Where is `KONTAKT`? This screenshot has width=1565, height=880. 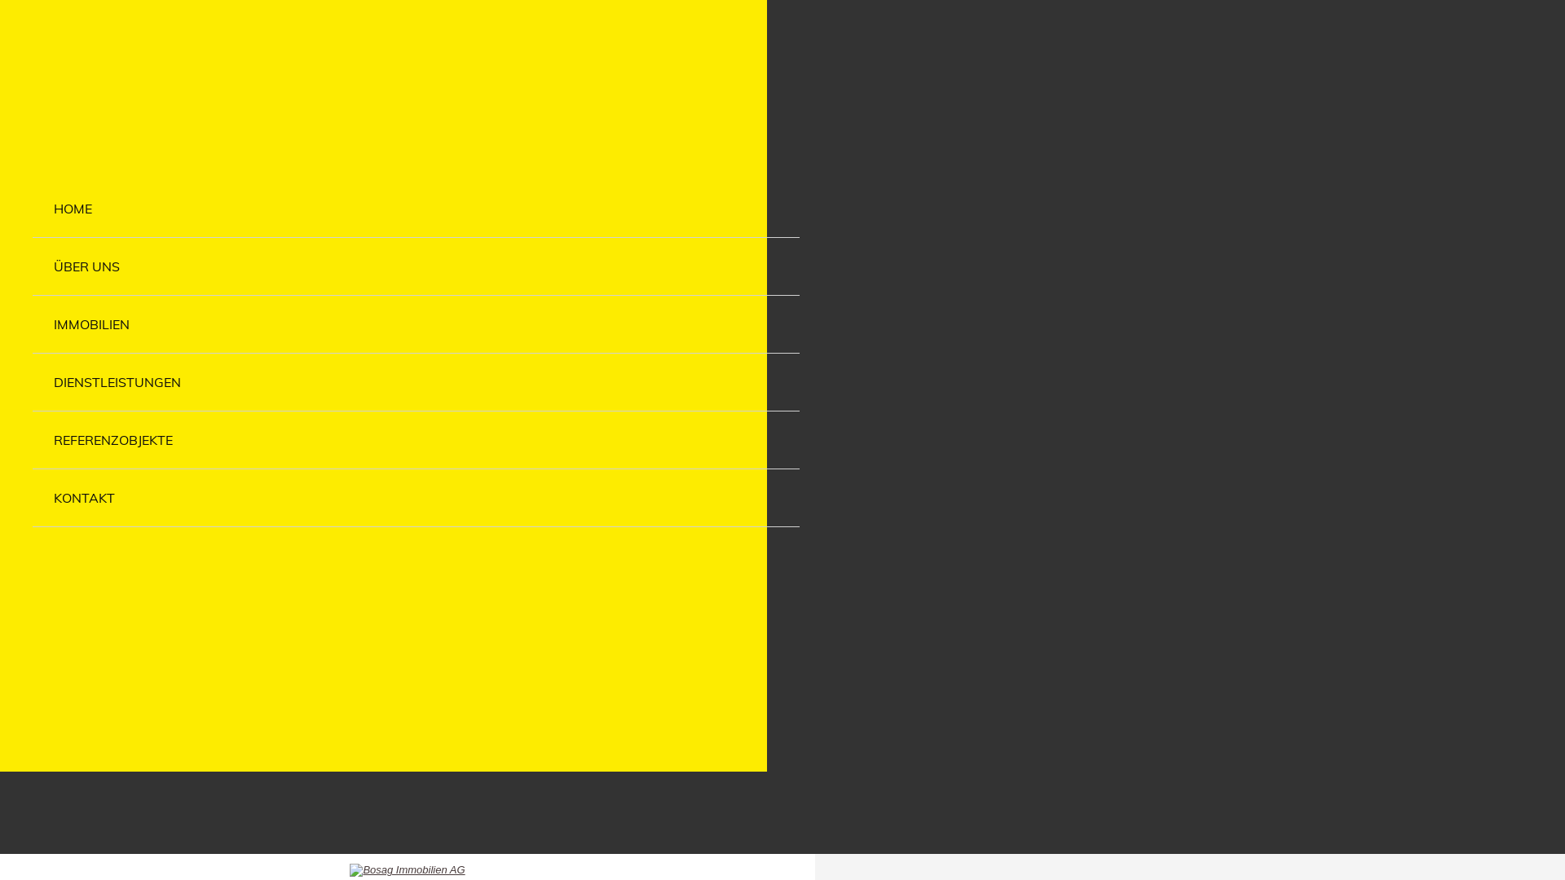 KONTAKT is located at coordinates (416, 498).